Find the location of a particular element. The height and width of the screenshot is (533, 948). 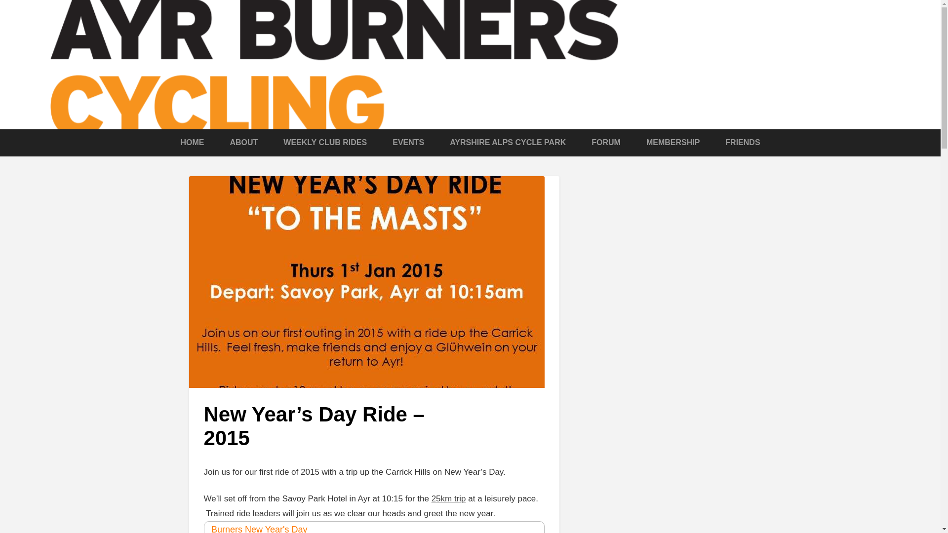

MEMBERSHIP is located at coordinates (672, 142).